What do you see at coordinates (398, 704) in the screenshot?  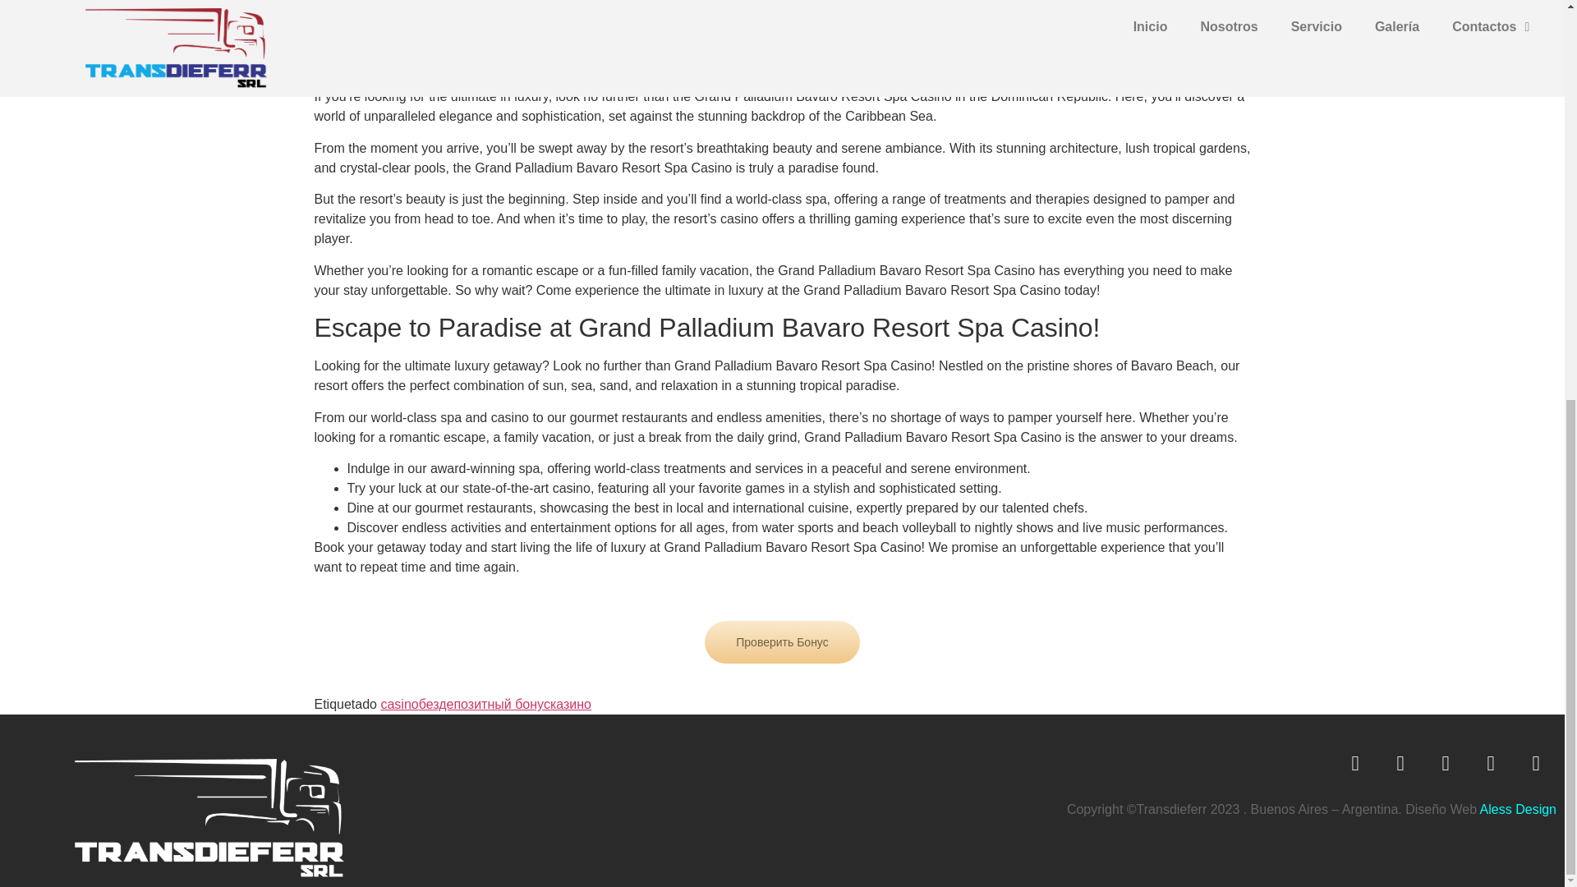 I see `casino` at bounding box center [398, 704].